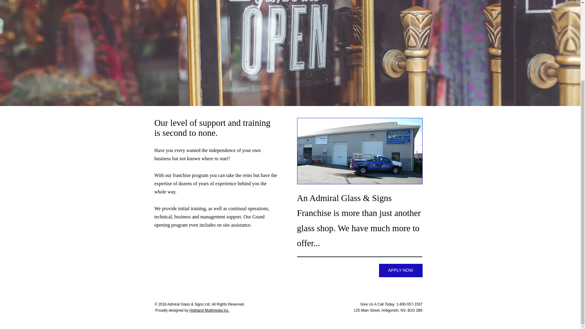 The image size is (585, 329). Describe the element at coordinates (401, 271) in the screenshot. I see `APPLY NOW` at that location.